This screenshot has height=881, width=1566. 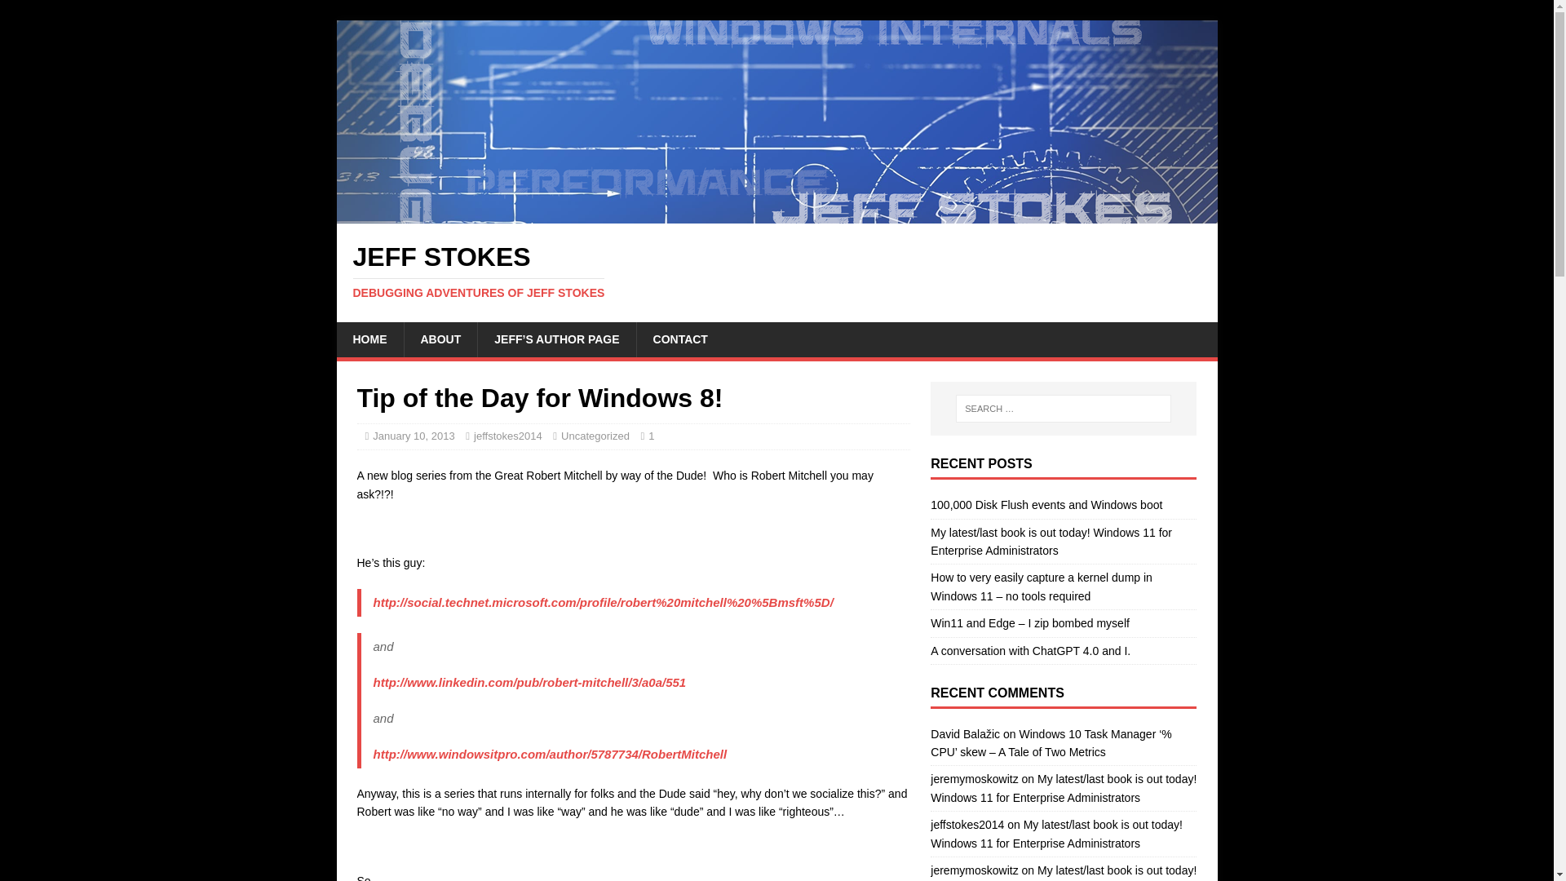 I want to click on jeffstokes2014, so click(x=507, y=436).